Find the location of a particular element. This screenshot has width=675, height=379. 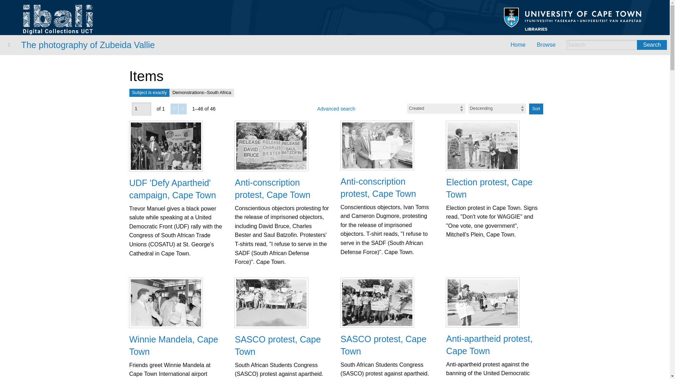

Browse is located at coordinates (546, 45).